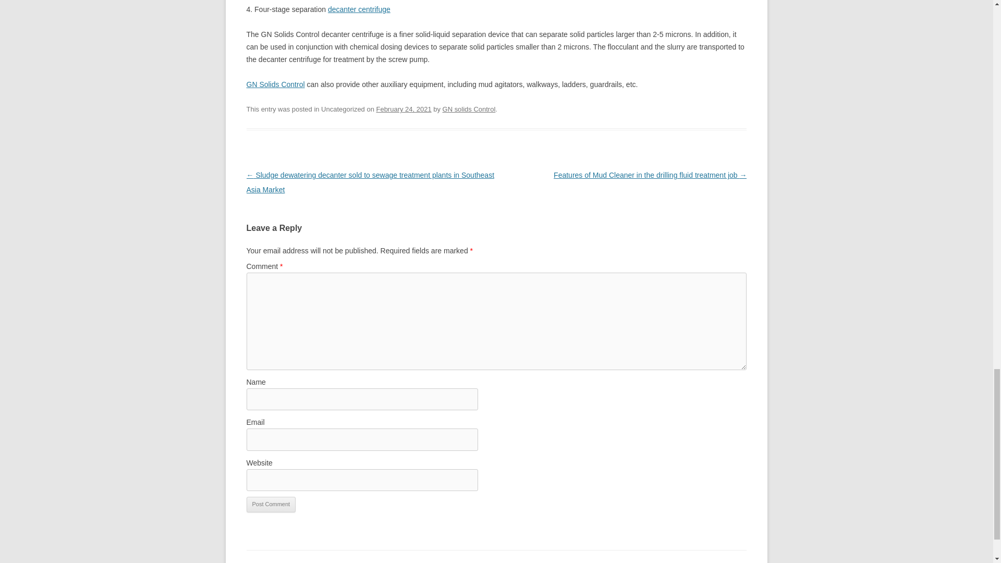 The image size is (1001, 563). What do you see at coordinates (404, 109) in the screenshot?
I see `7:26 pm` at bounding box center [404, 109].